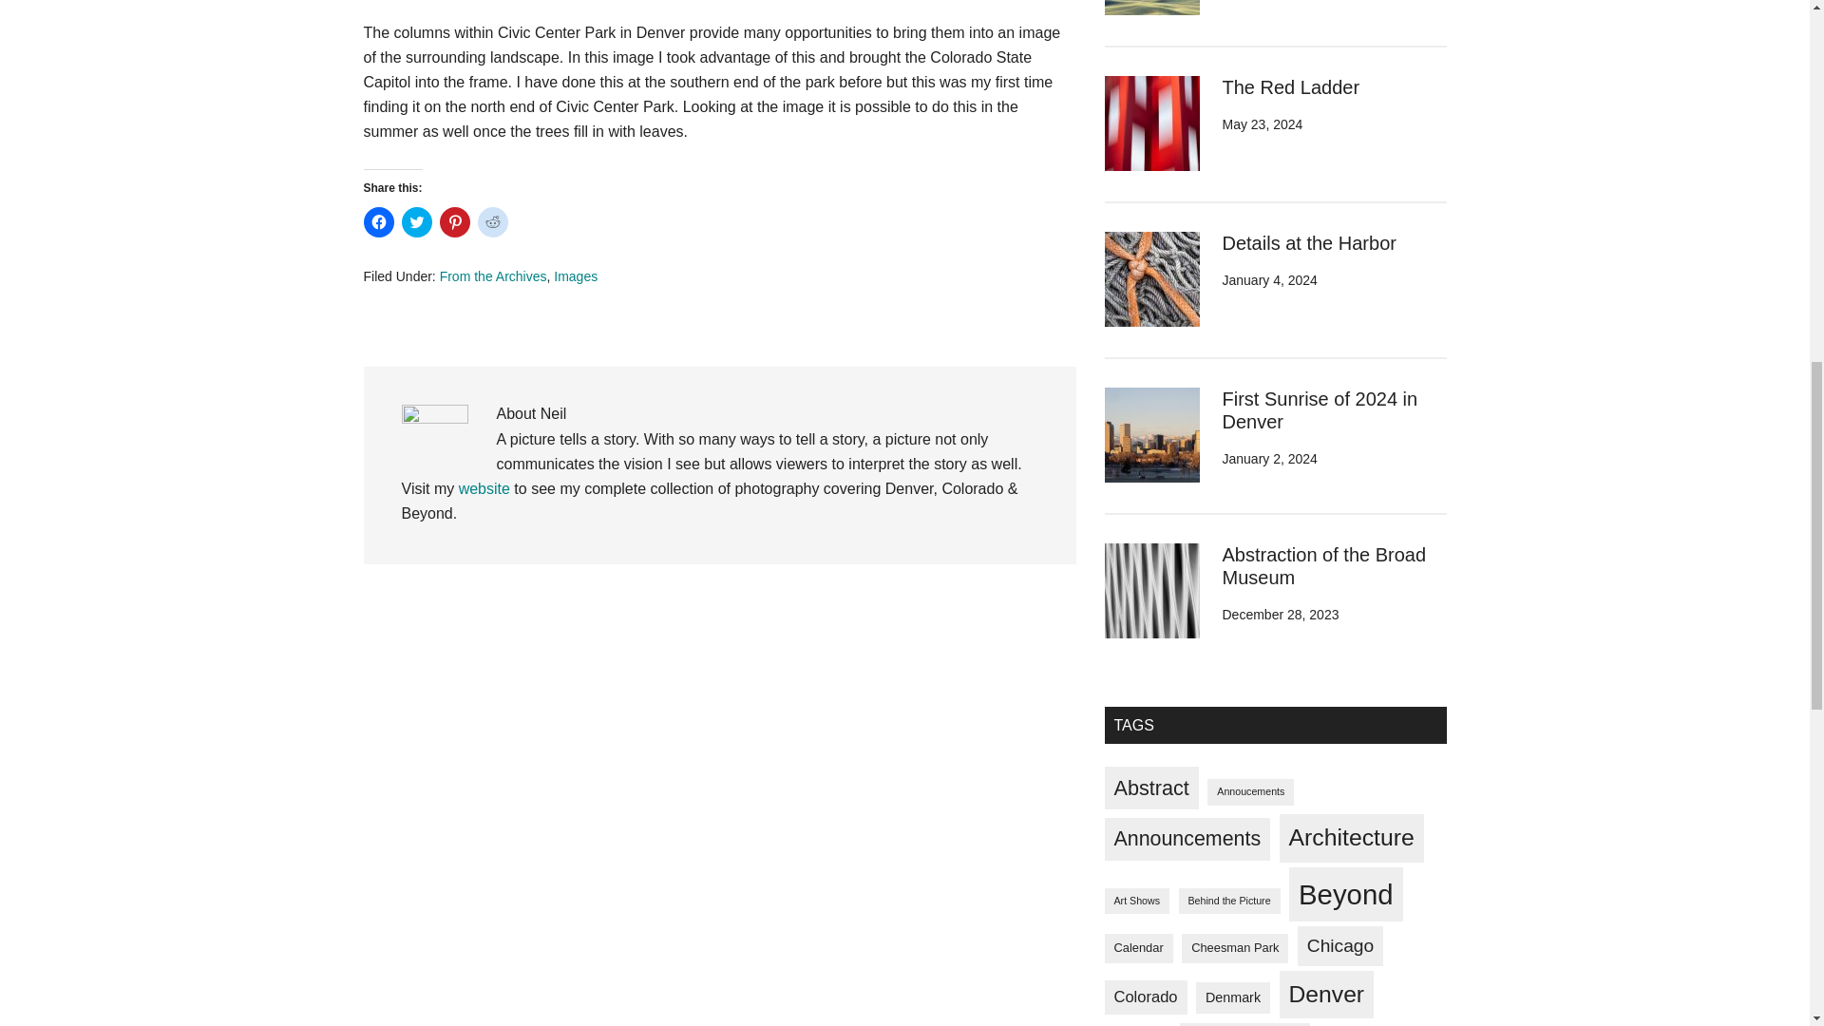 The height and width of the screenshot is (1026, 1824). What do you see at coordinates (491, 222) in the screenshot?
I see `Click to share on Reddit` at bounding box center [491, 222].